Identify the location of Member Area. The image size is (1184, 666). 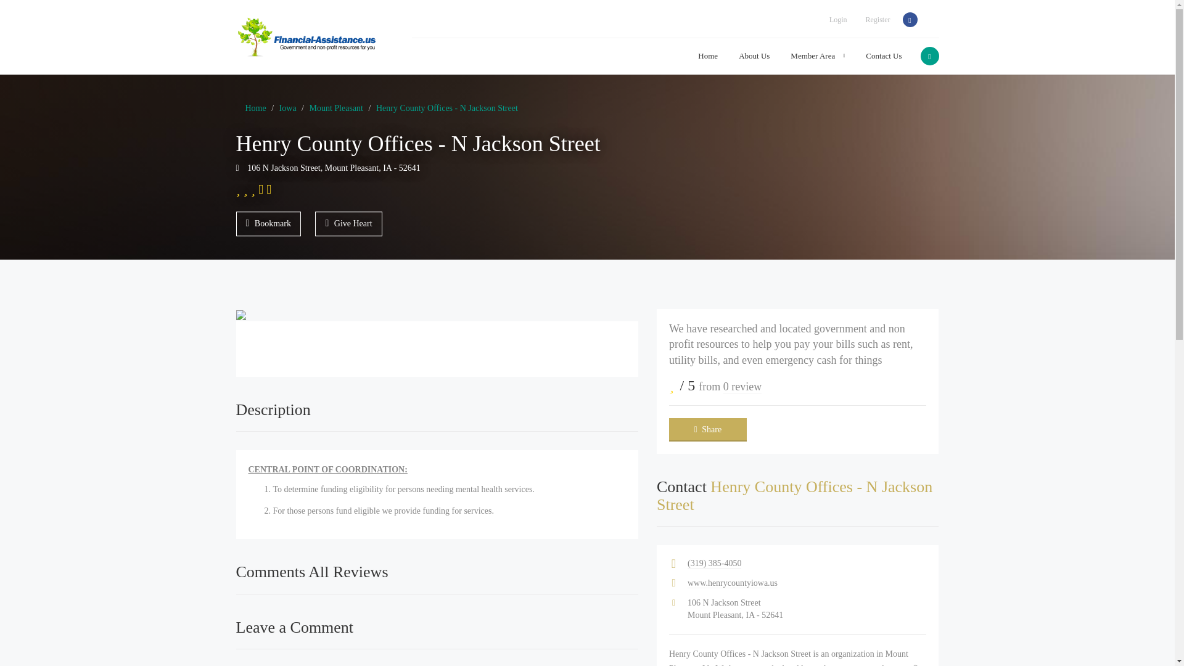
(818, 55).